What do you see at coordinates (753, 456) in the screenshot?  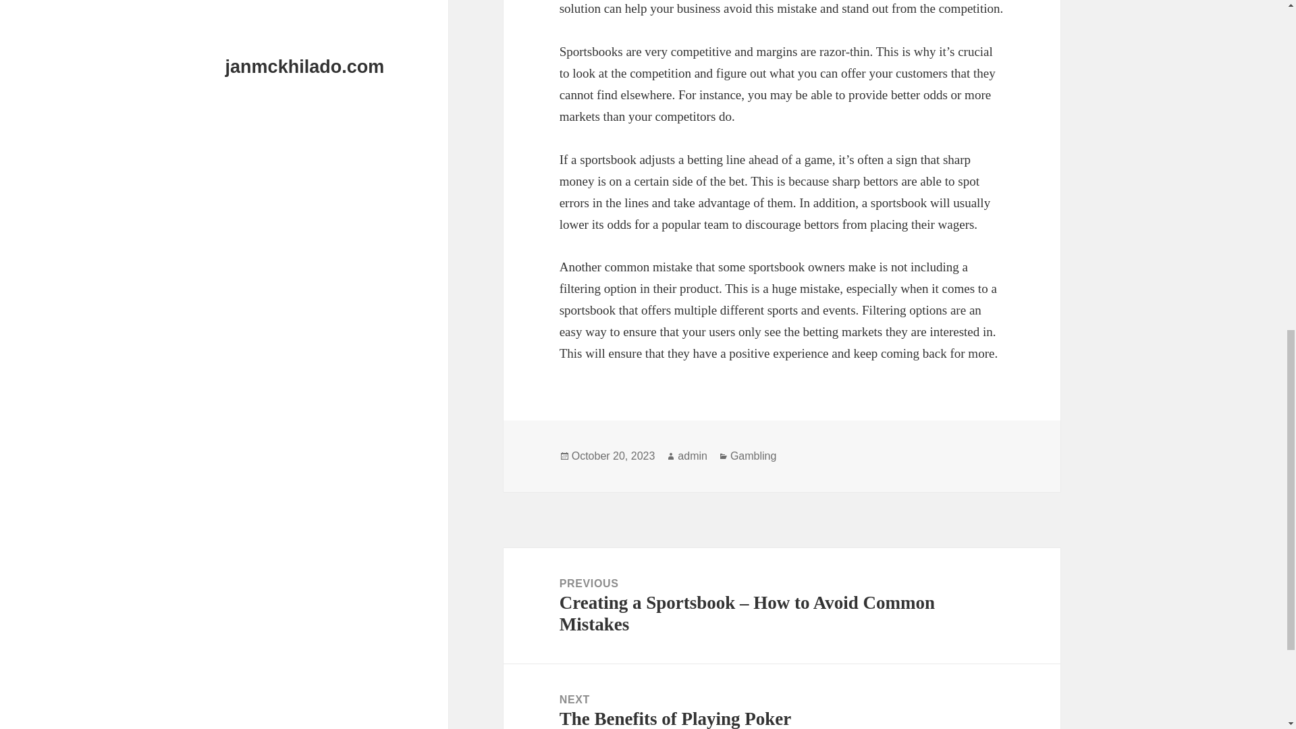 I see `Gambling` at bounding box center [753, 456].